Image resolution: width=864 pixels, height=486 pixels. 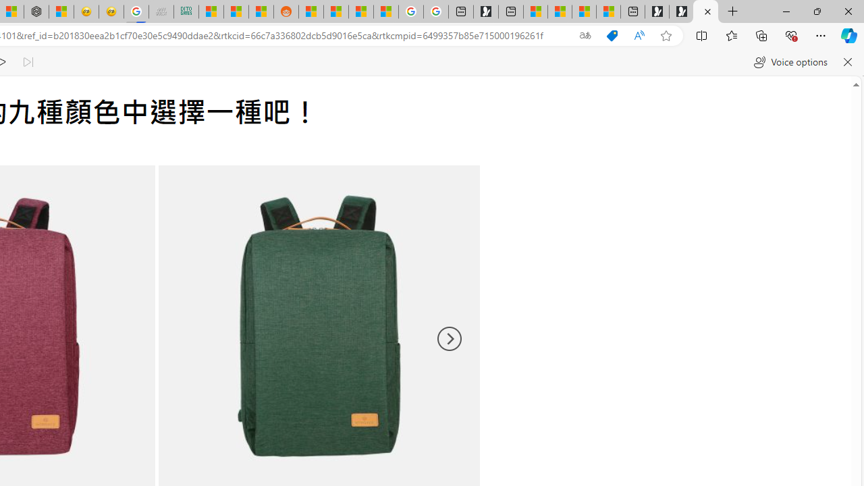 What do you see at coordinates (36, 12) in the screenshot?
I see `Nordace - #1 Japanese Best-Seller - Siena Smart Backpack` at bounding box center [36, 12].